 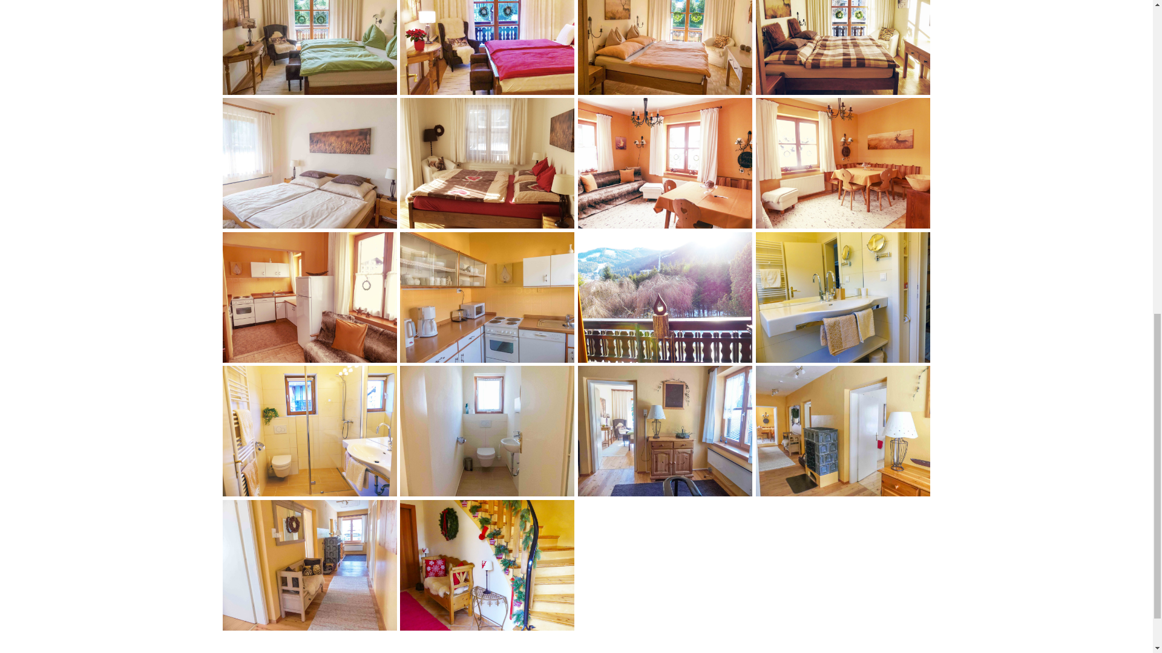 I want to click on Zimmer 1, so click(x=487, y=47).